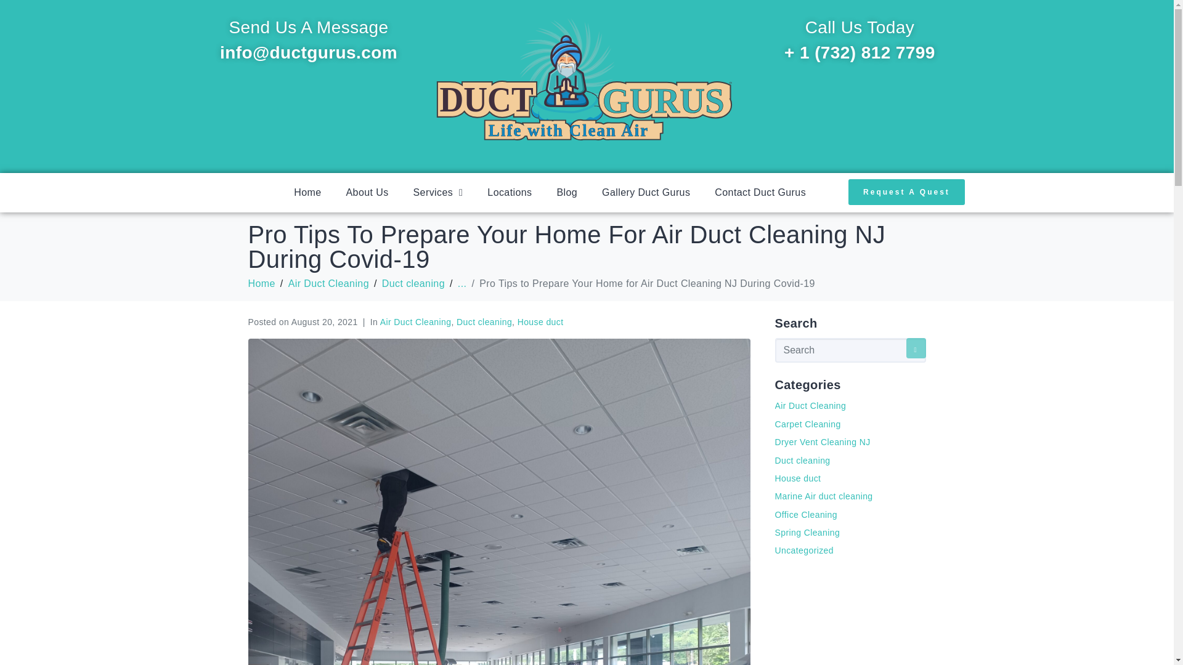 Image resolution: width=1183 pixels, height=665 pixels. I want to click on Home, so click(307, 192).